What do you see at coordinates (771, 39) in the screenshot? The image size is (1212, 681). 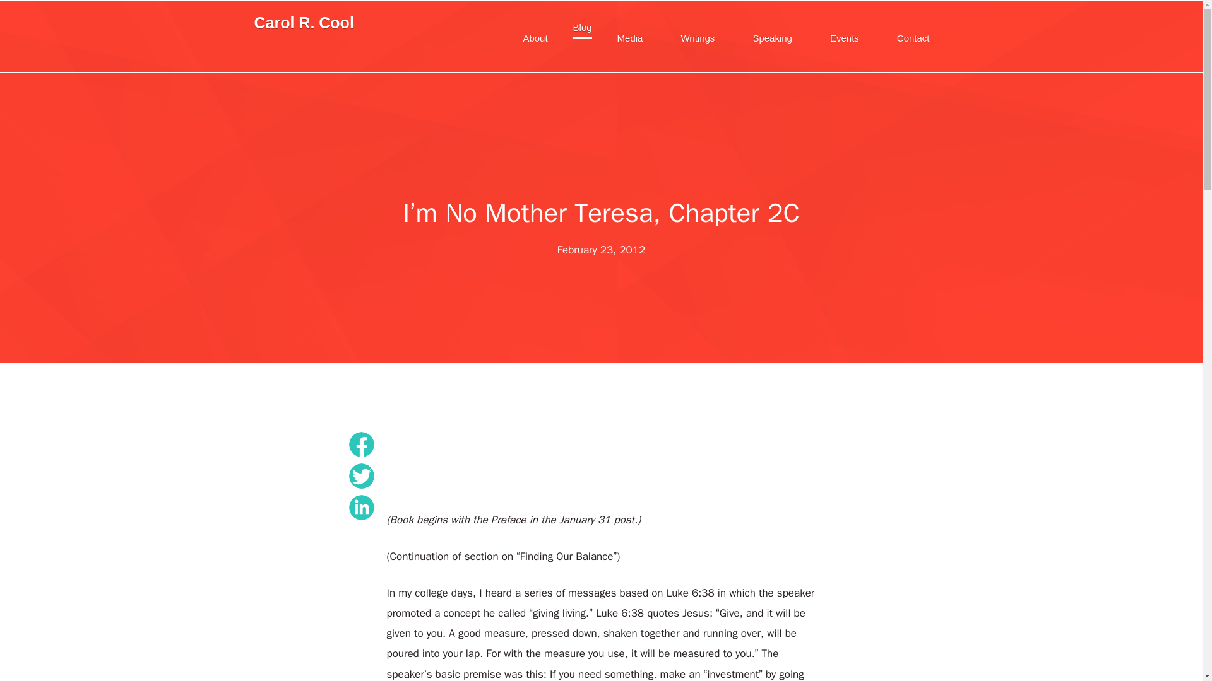 I see `Speaking` at bounding box center [771, 39].